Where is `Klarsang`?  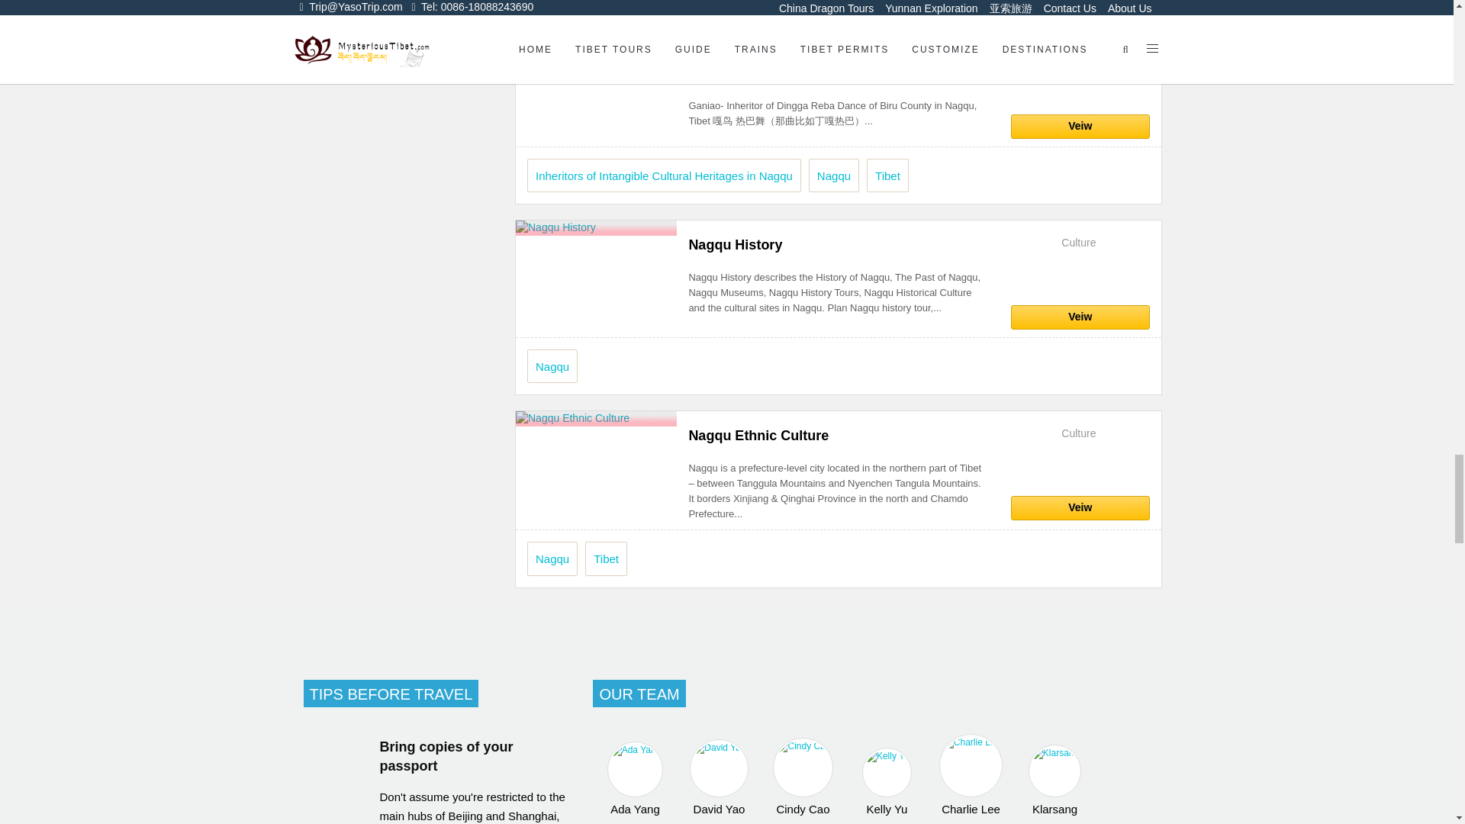
Klarsang is located at coordinates (1054, 781).